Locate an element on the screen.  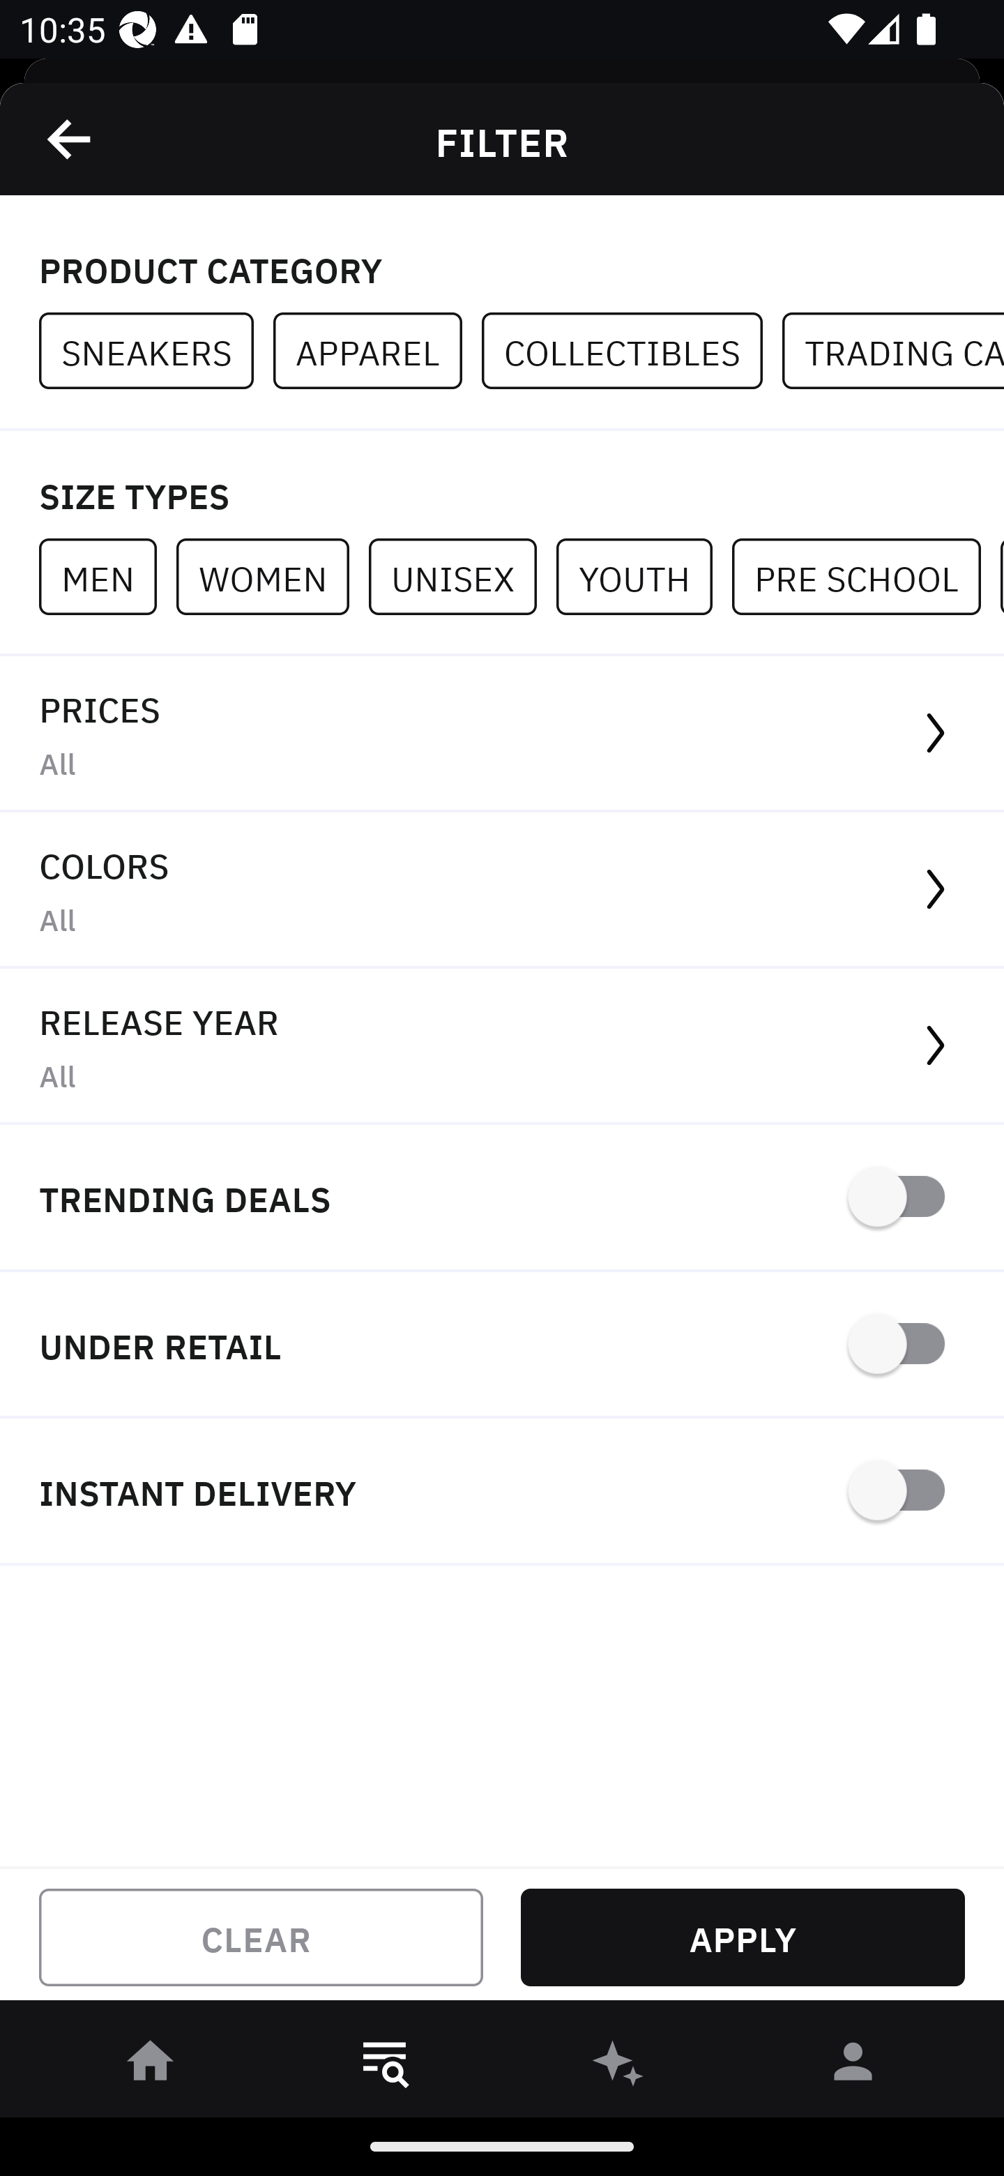
󱎸 is located at coordinates (385, 2066).